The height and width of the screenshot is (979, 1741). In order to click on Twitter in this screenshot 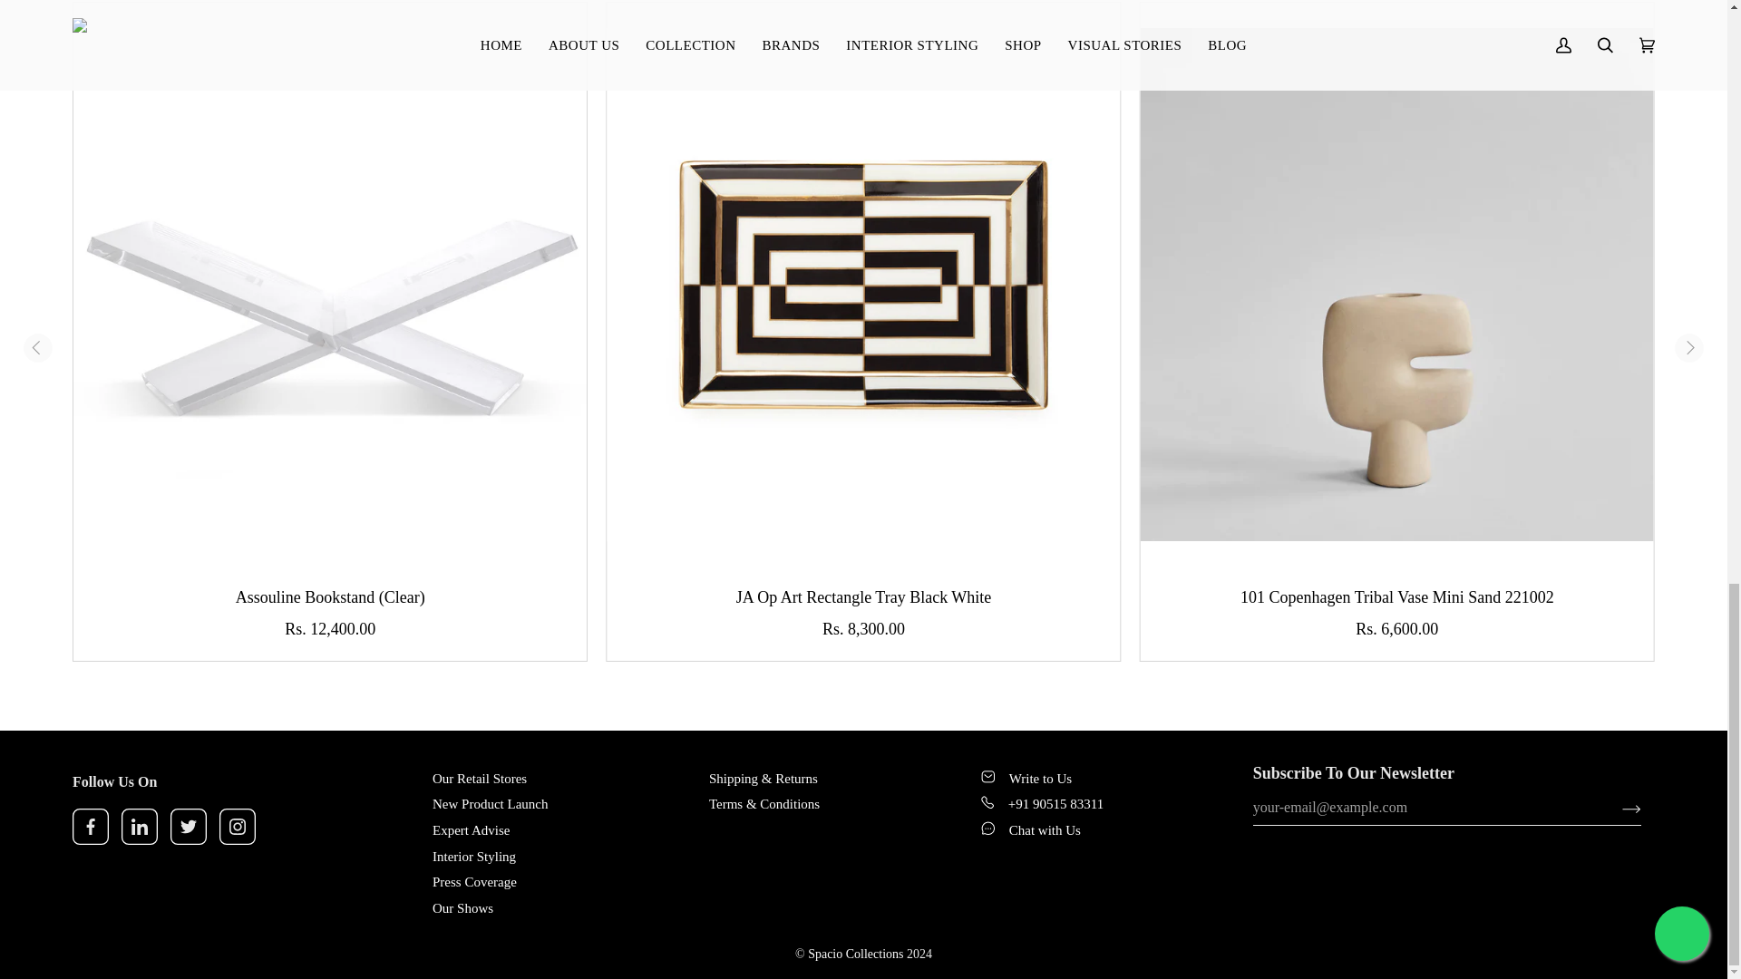, I will do `click(189, 827)`.